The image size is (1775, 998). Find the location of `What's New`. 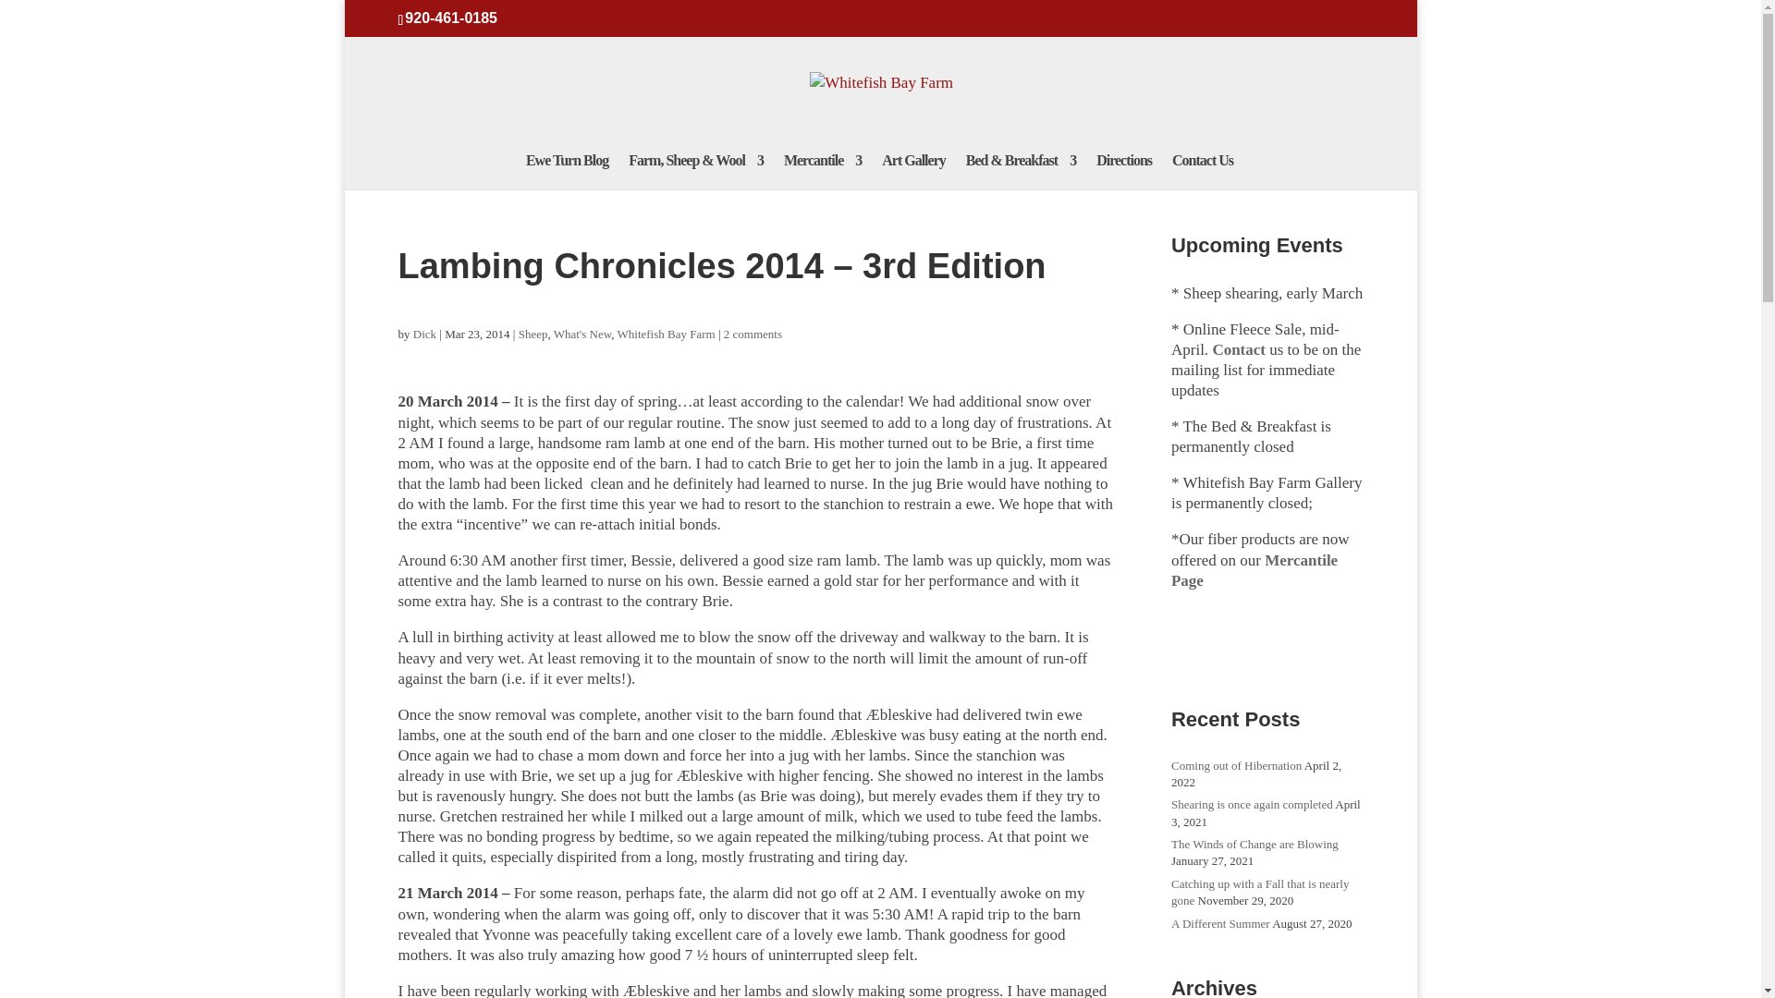

What's New is located at coordinates (582, 335).